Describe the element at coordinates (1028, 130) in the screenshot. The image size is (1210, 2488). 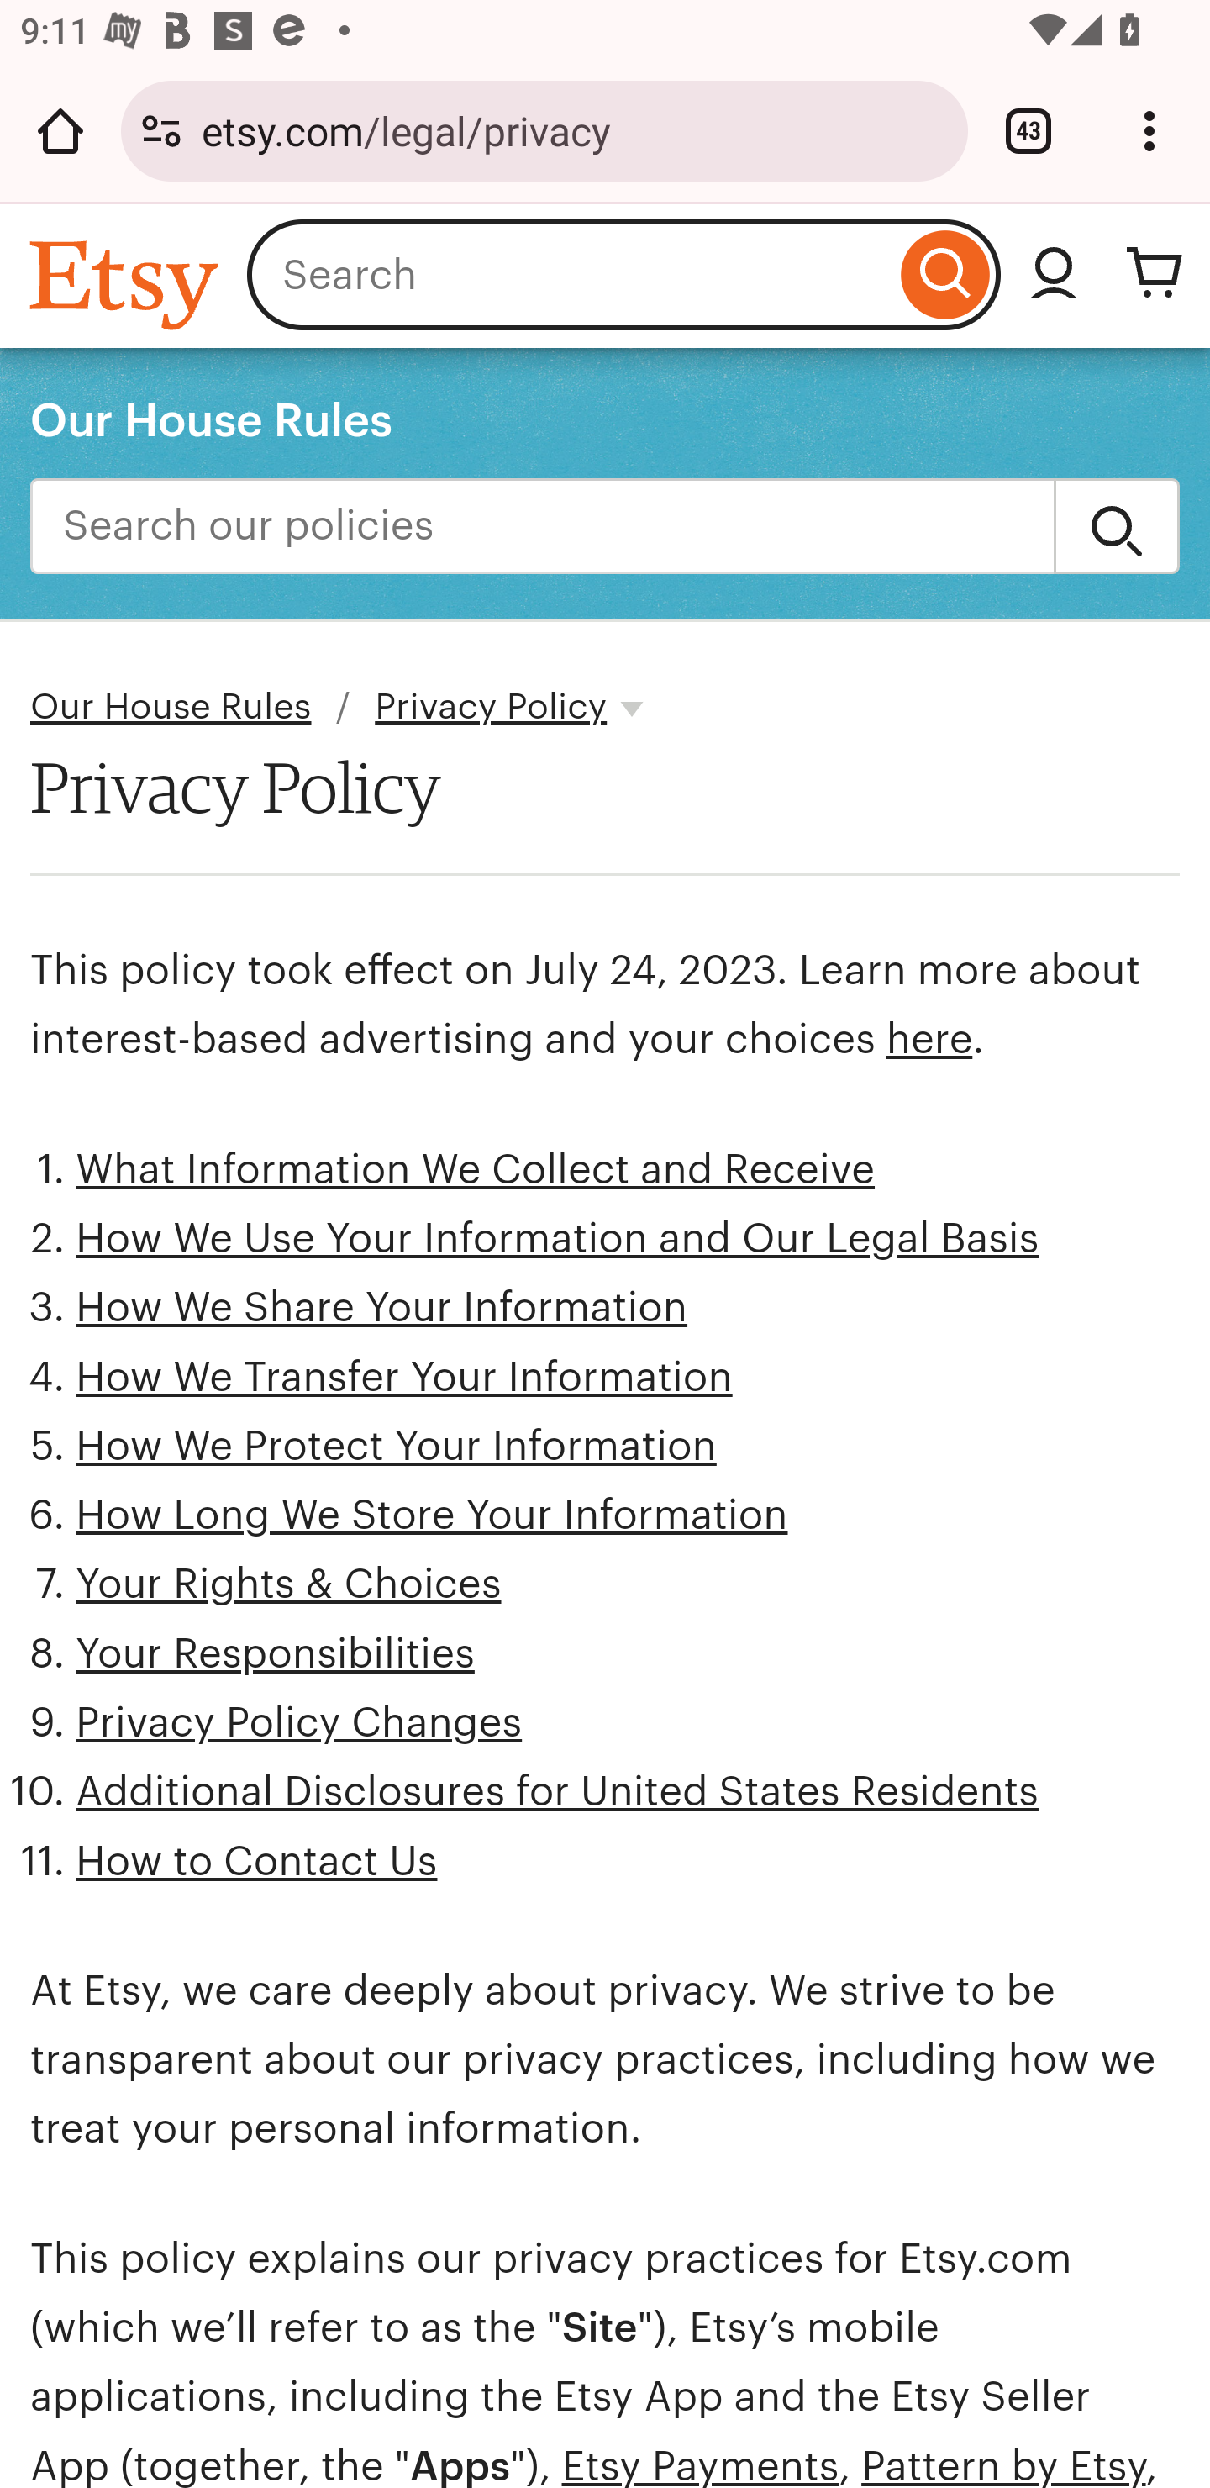
I see `Switch or close tabs` at that location.